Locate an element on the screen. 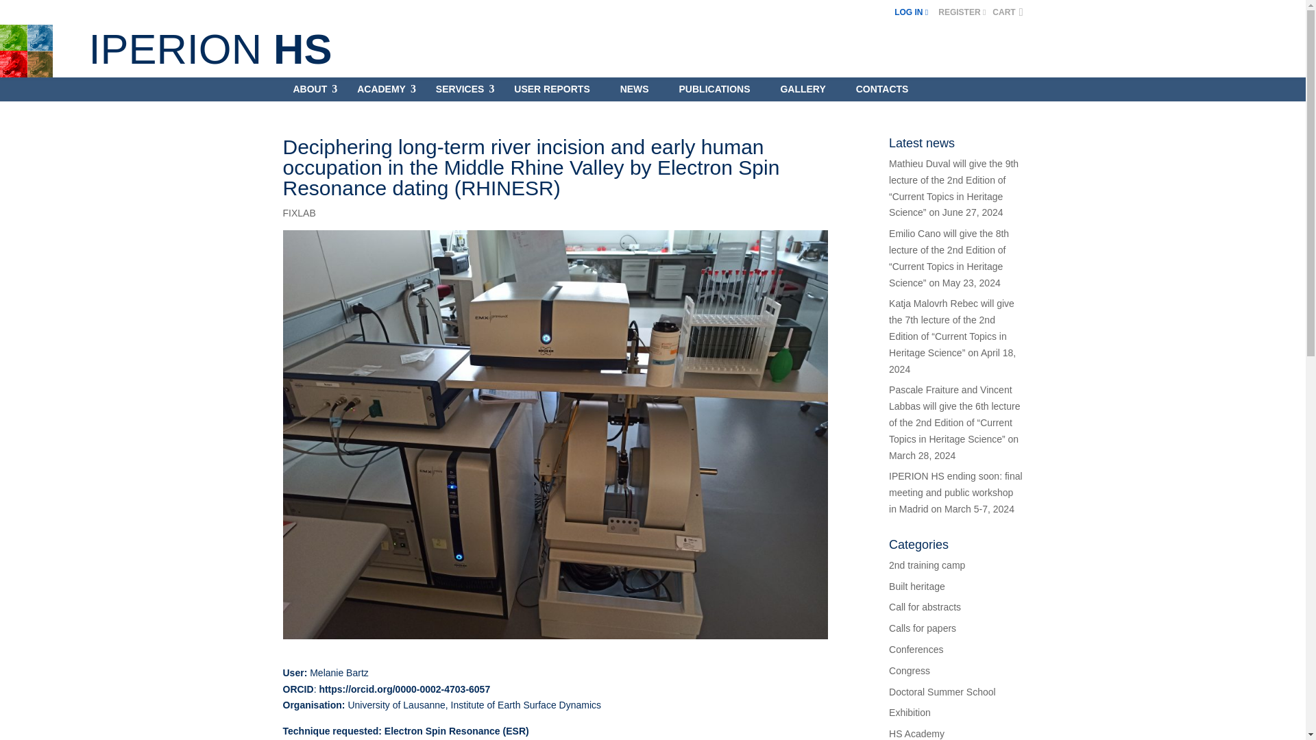  LOG IN is located at coordinates (911, 12).